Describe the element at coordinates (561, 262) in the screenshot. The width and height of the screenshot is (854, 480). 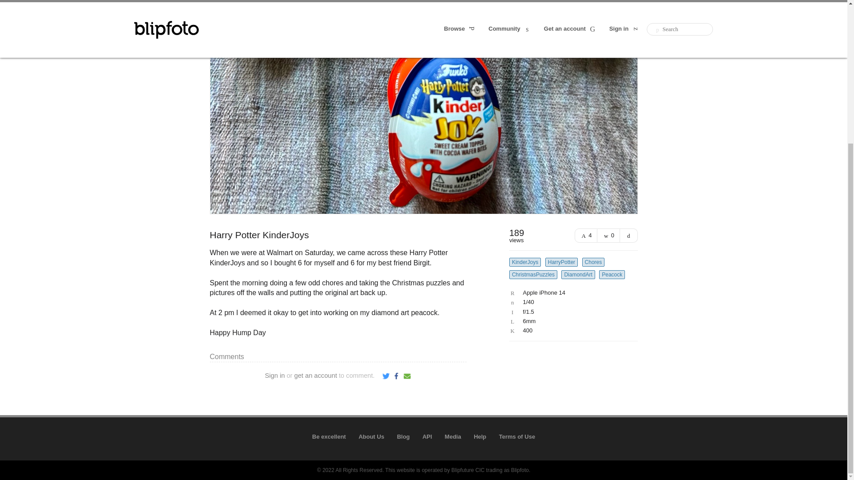
I see `HarryPotter` at that location.